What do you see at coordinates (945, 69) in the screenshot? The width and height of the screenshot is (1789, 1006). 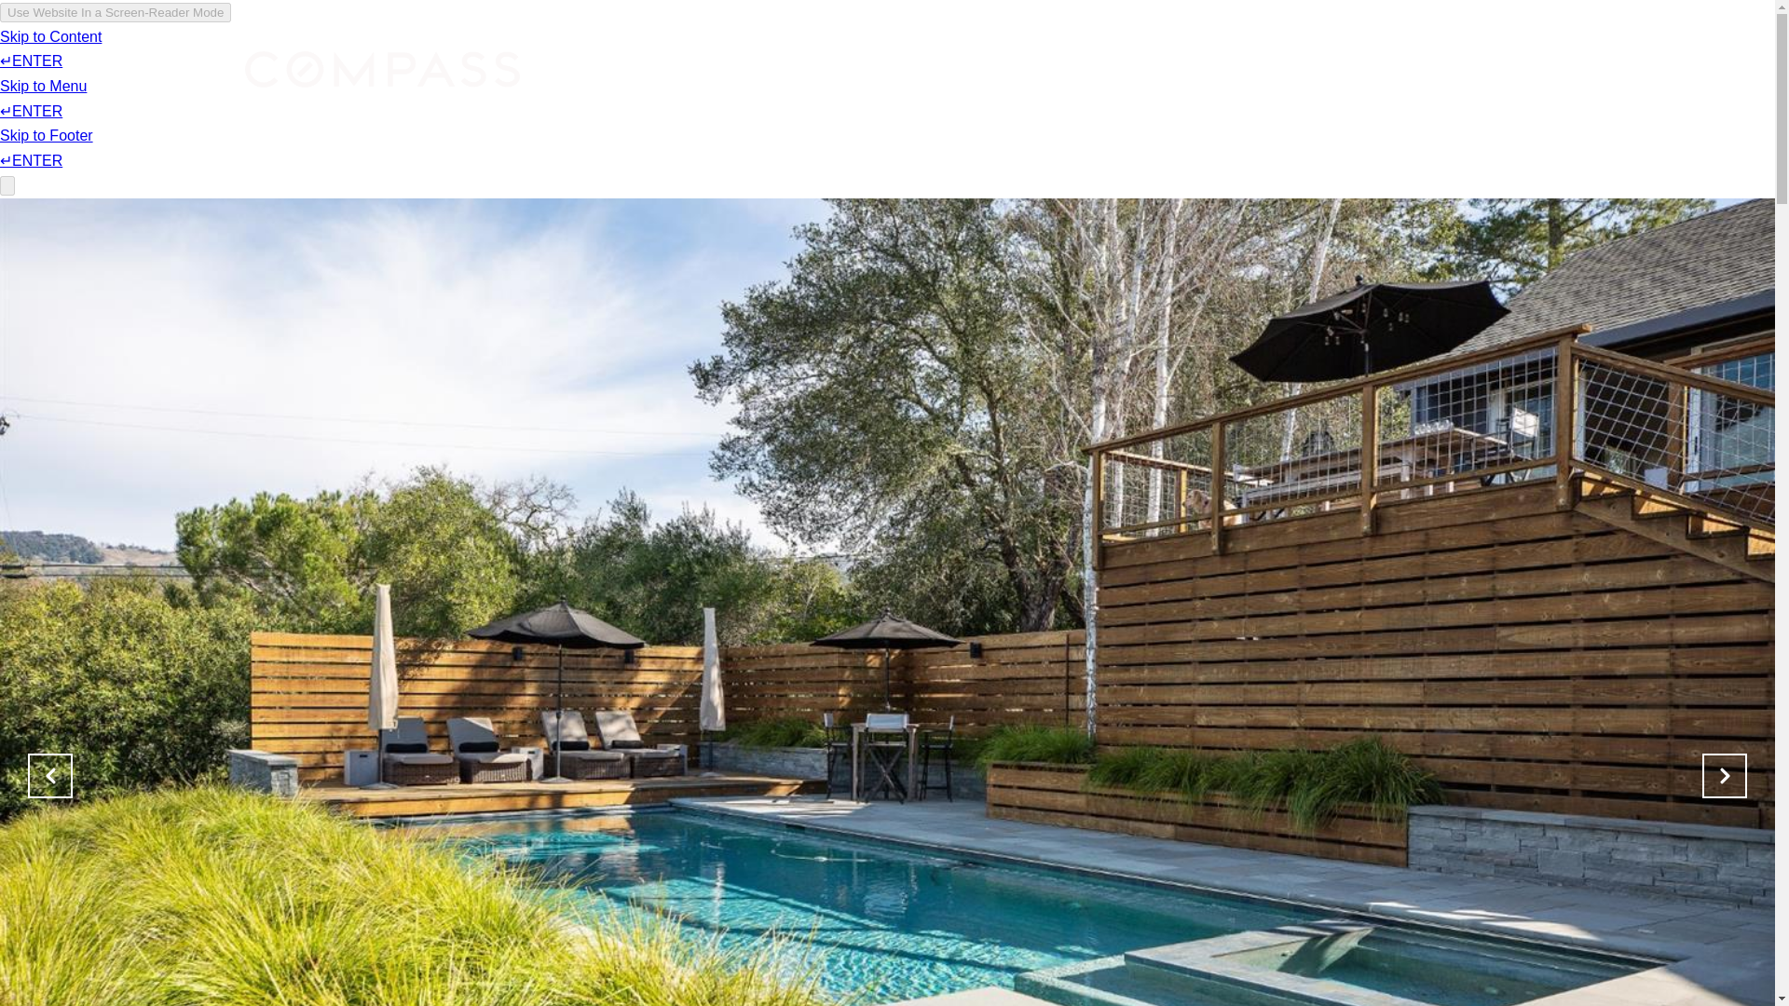 I see `HOME SEARCH` at bounding box center [945, 69].